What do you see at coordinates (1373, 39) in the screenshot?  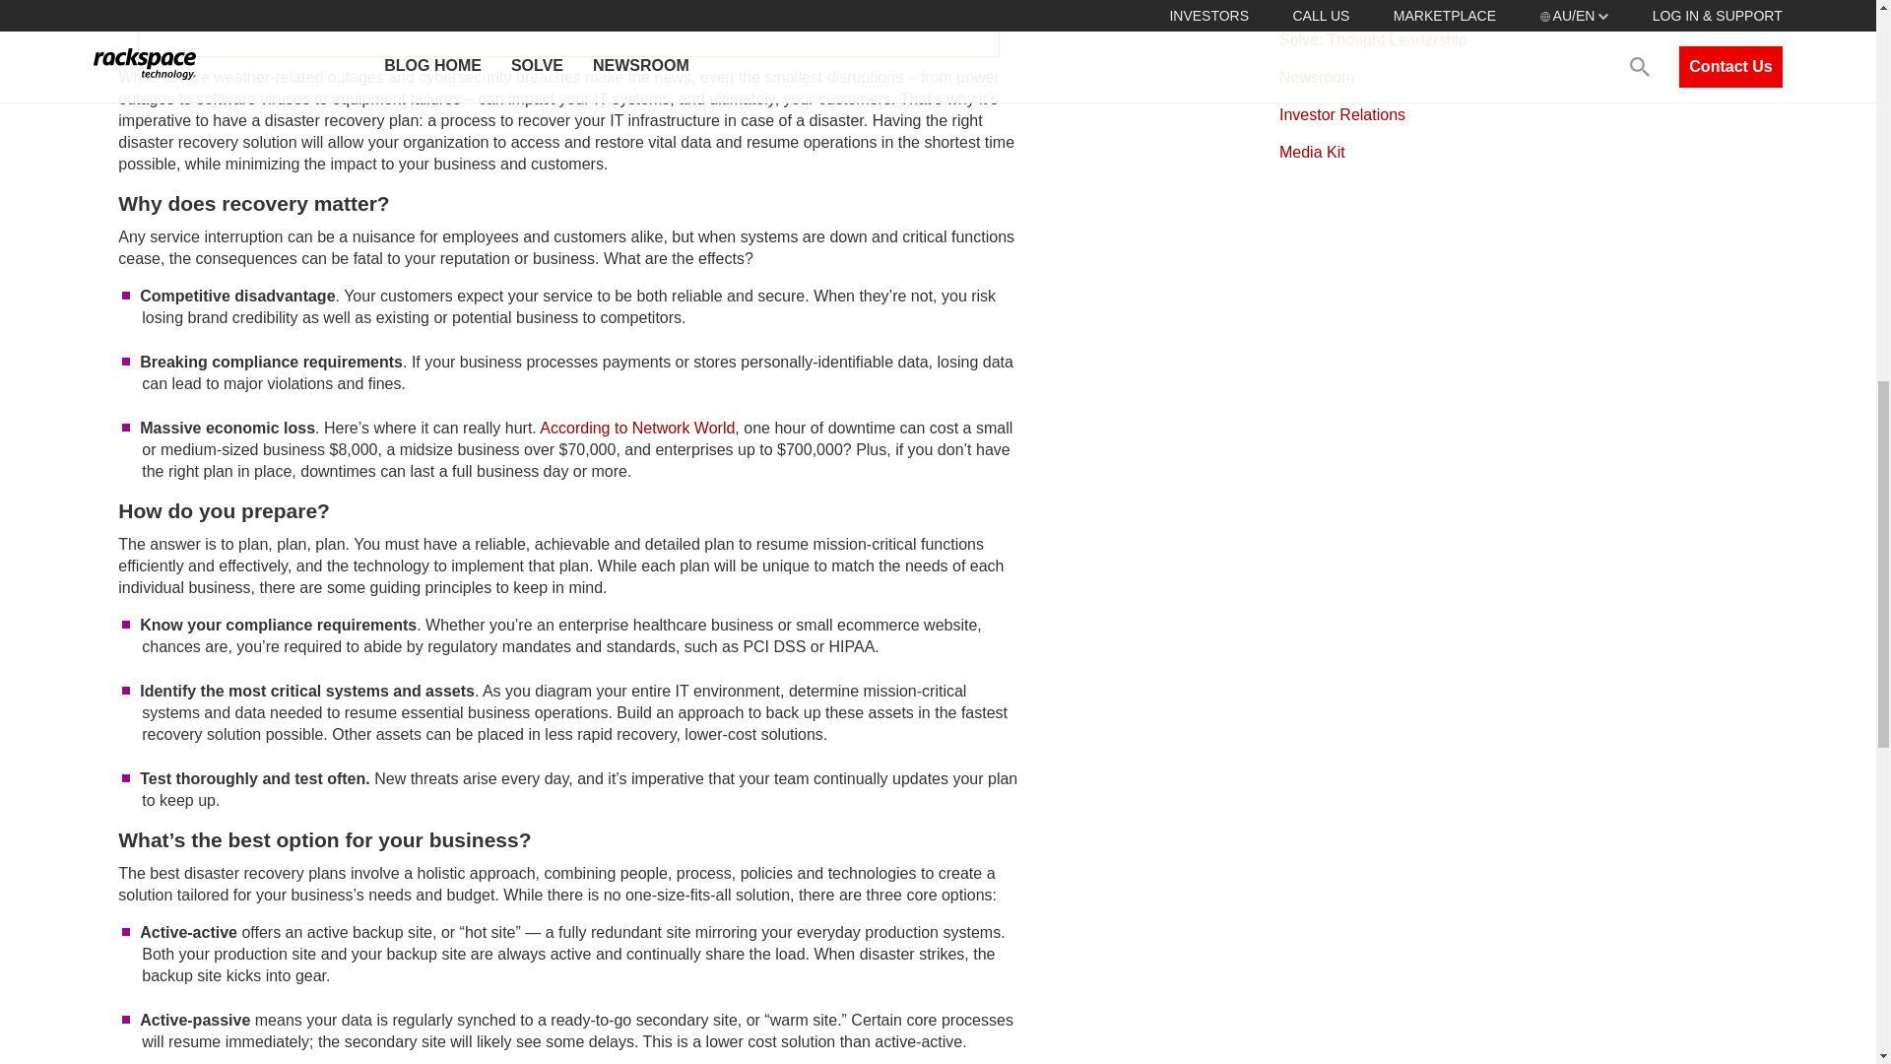 I see `Solve: Thought Leadership` at bounding box center [1373, 39].